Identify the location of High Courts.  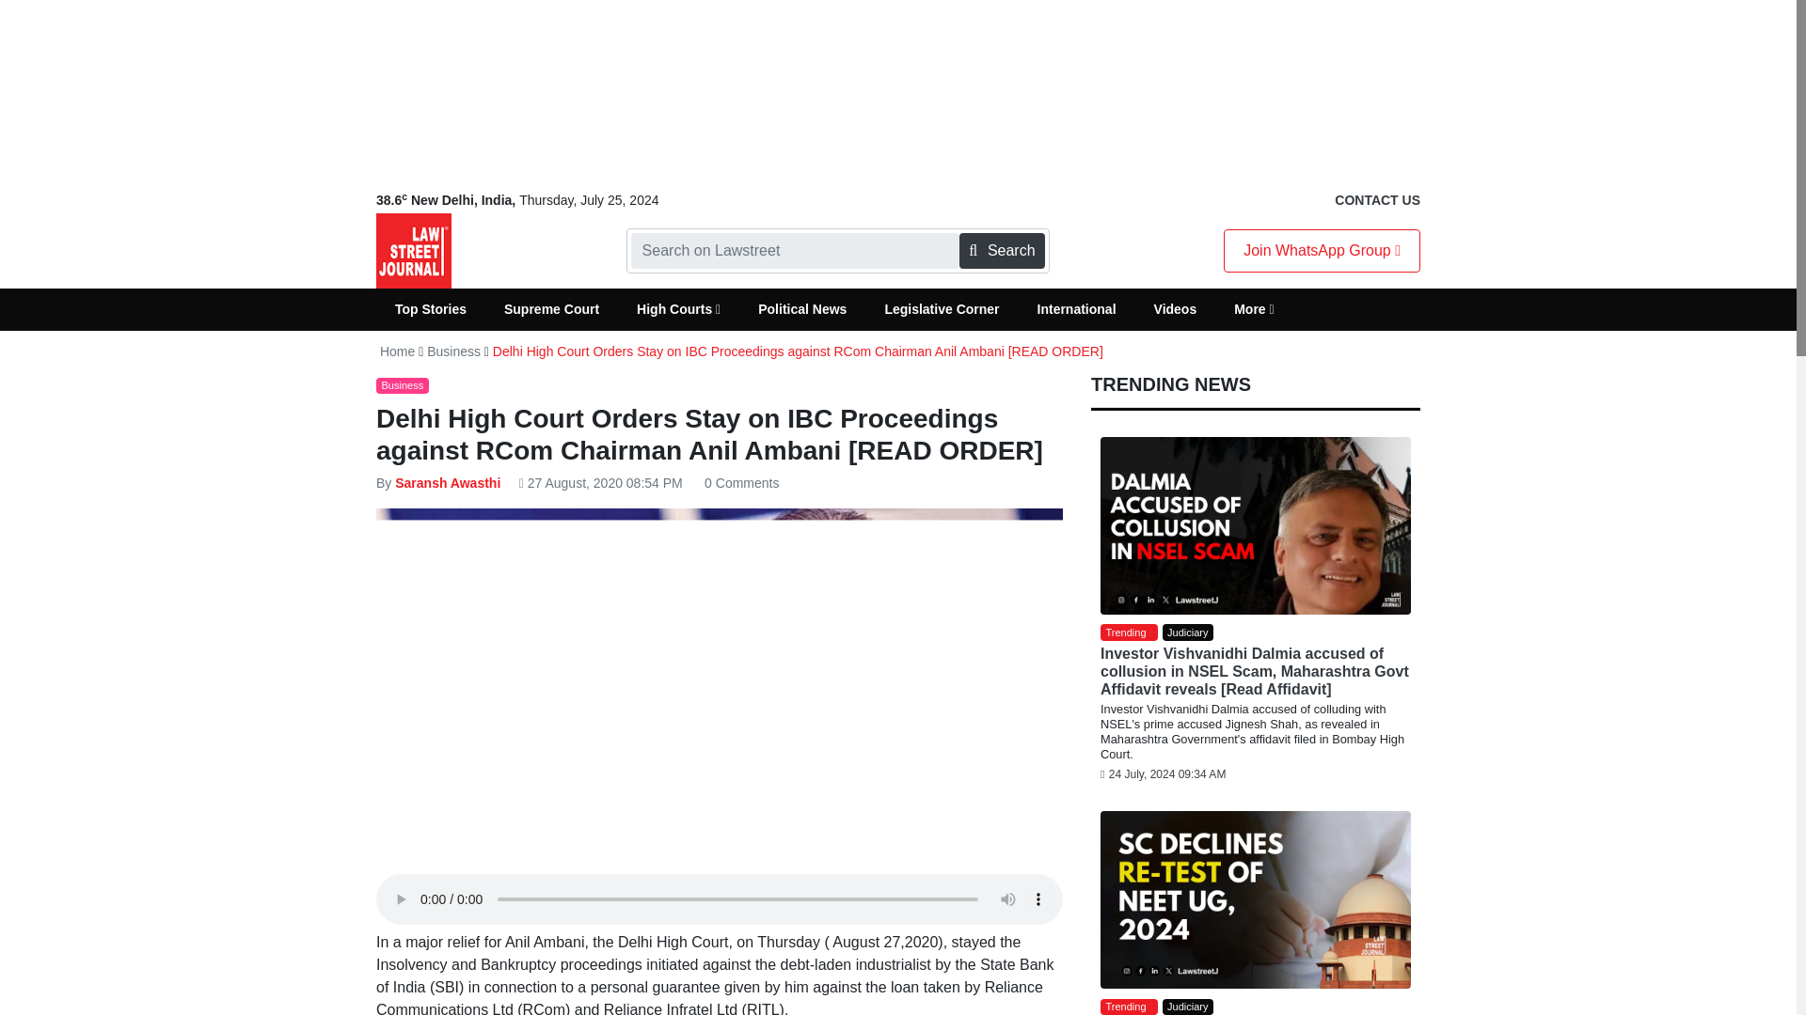
(677, 309).